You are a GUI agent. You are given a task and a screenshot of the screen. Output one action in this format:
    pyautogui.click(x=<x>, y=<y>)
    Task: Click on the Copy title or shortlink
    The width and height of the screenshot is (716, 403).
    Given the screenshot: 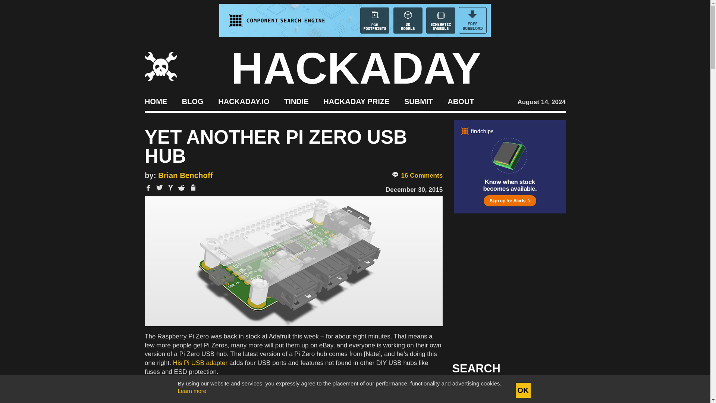 What is the action you would take?
    pyautogui.click(x=192, y=188)
    